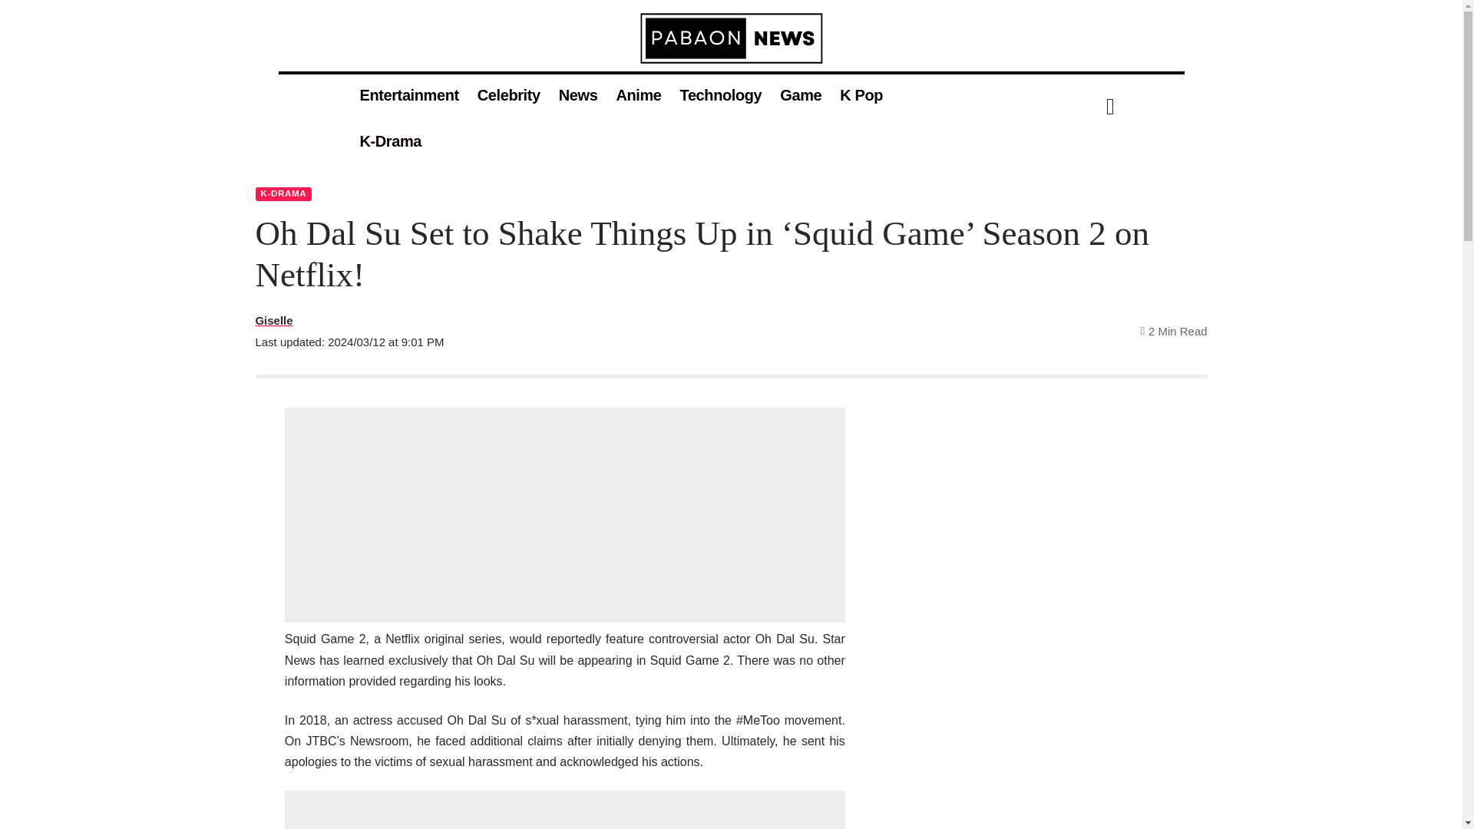 This screenshot has height=829, width=1474. Describe the element at coordinates (273, 319) in the screenshot. I see `Giselle` at that location.